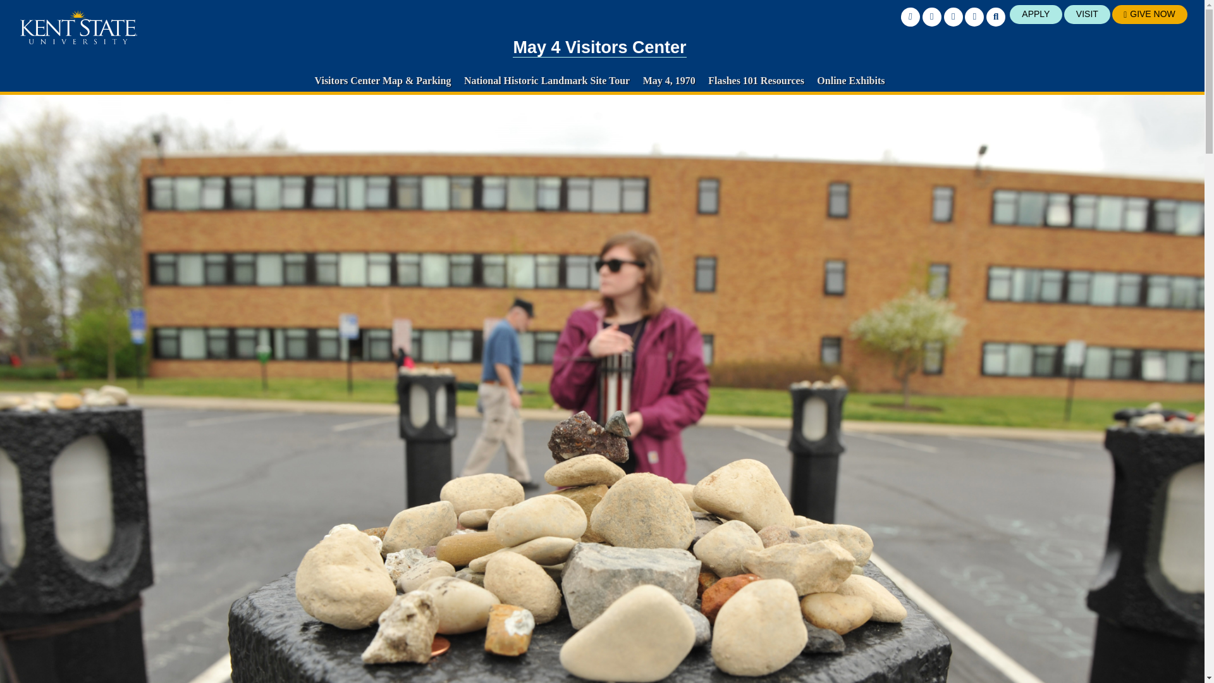  What do you see at coordinates (1088, 14) in the screenshot?
I see `VISIT` at bounding box center [1088, 14].